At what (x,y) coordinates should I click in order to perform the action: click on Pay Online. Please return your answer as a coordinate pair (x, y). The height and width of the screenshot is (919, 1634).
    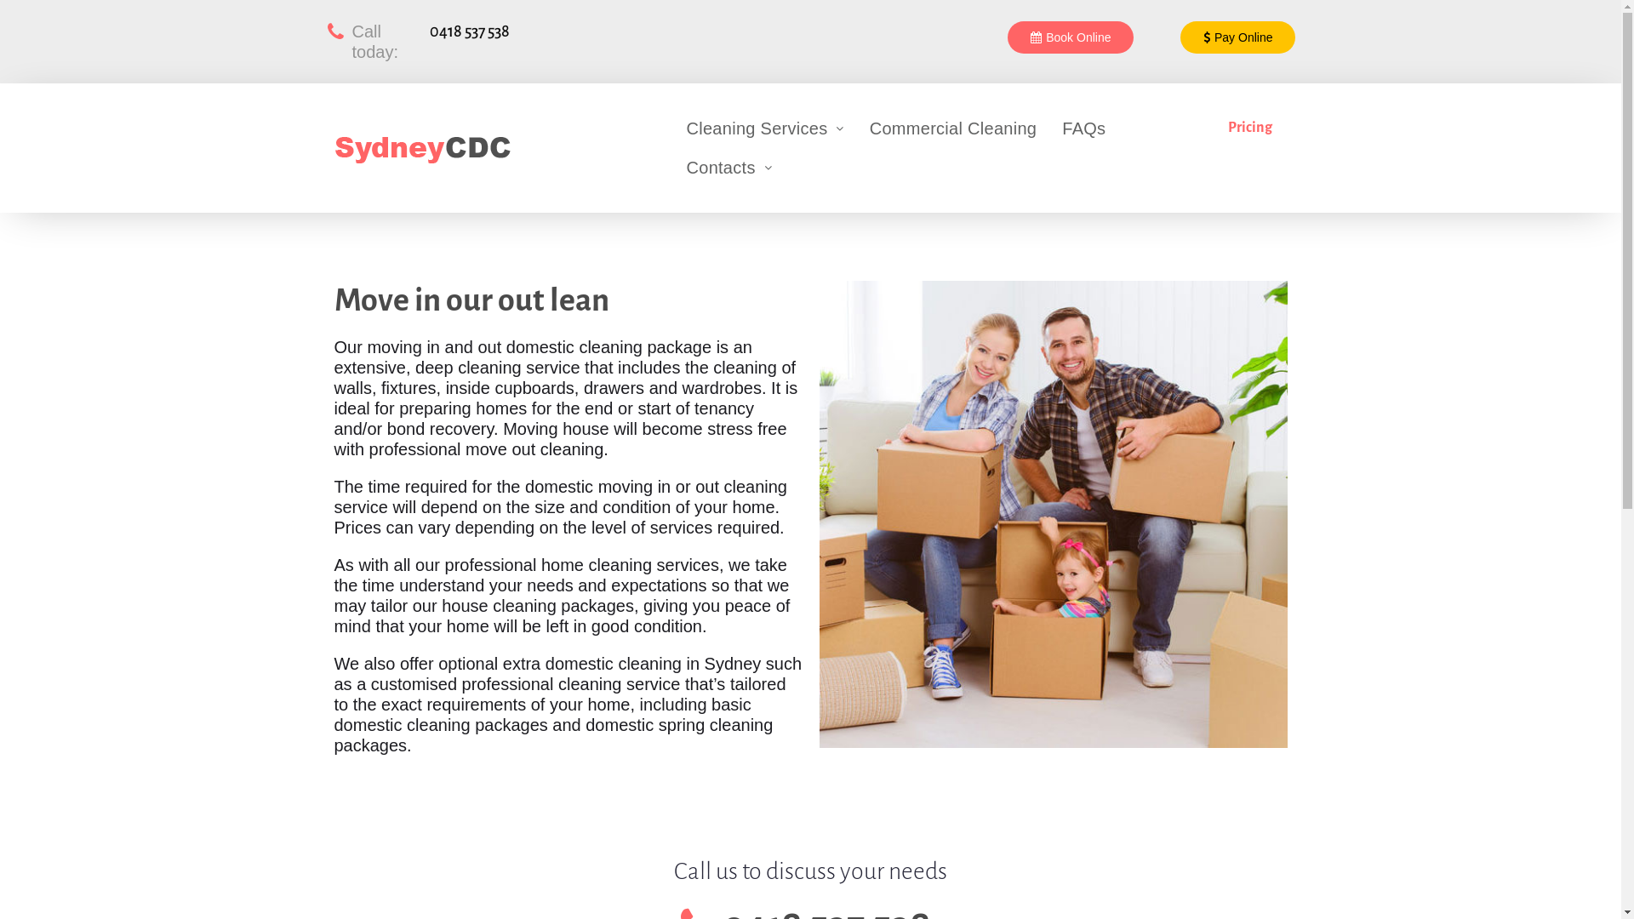
    Looking at the image, I should click on (1237, 37).